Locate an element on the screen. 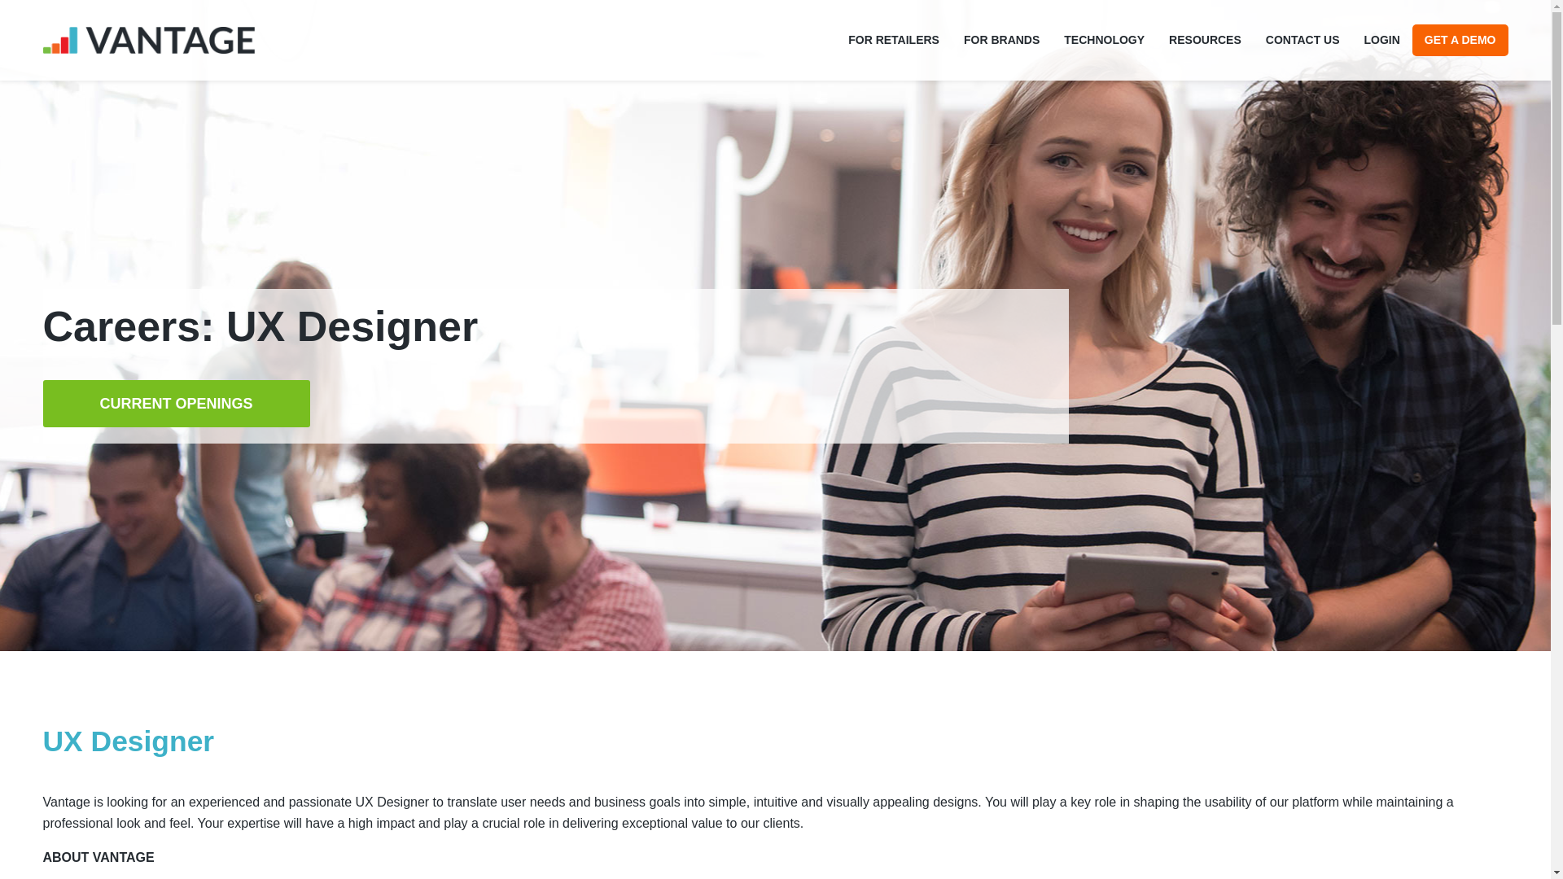 The width and height of the screenshot is (1563, 879). CONTACT US is located at coordinates (1302, 39).